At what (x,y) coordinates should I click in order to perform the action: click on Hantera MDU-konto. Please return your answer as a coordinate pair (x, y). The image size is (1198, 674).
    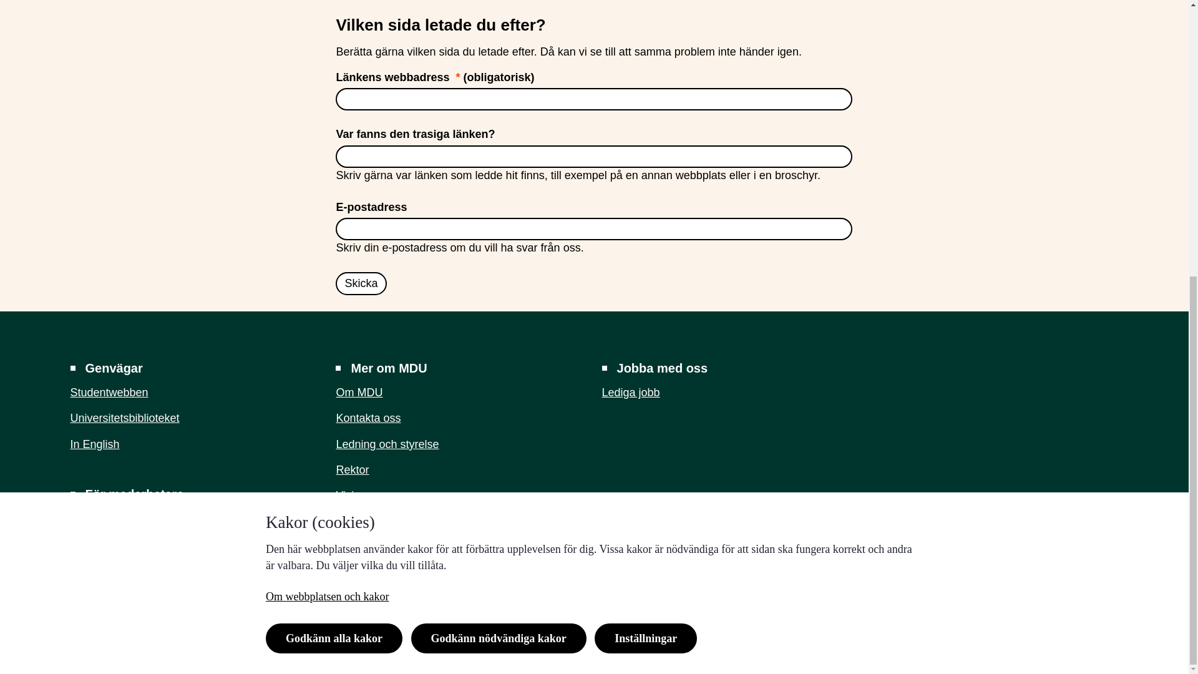
    Looking at the image, I should click on (120, 544).